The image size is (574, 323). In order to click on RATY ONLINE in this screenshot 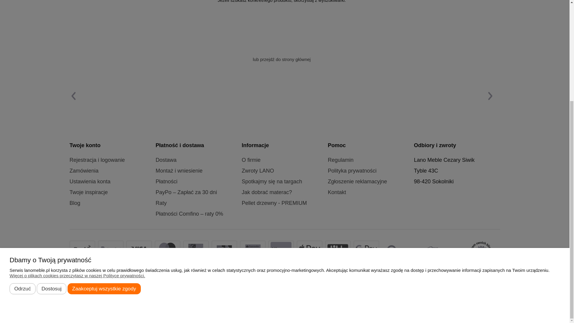, I will do `click(196, 248)`.